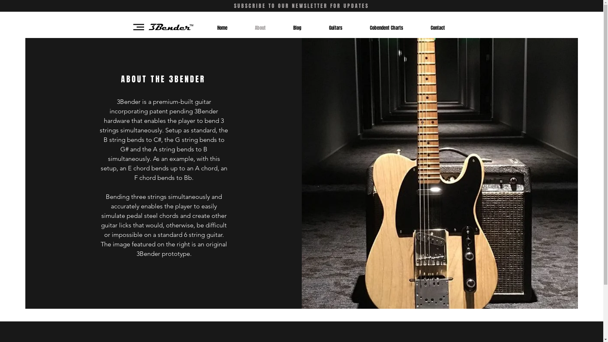 The image size is (608, 342). Describe the element at coordinates (386, 28) in the screenshot. I see `Cobendent Charts` at that location.